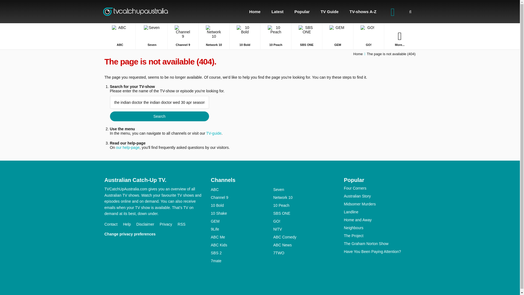  Describe the element at coordinates (276, 36) in the screenshot. I see `10 Peach` at that location.